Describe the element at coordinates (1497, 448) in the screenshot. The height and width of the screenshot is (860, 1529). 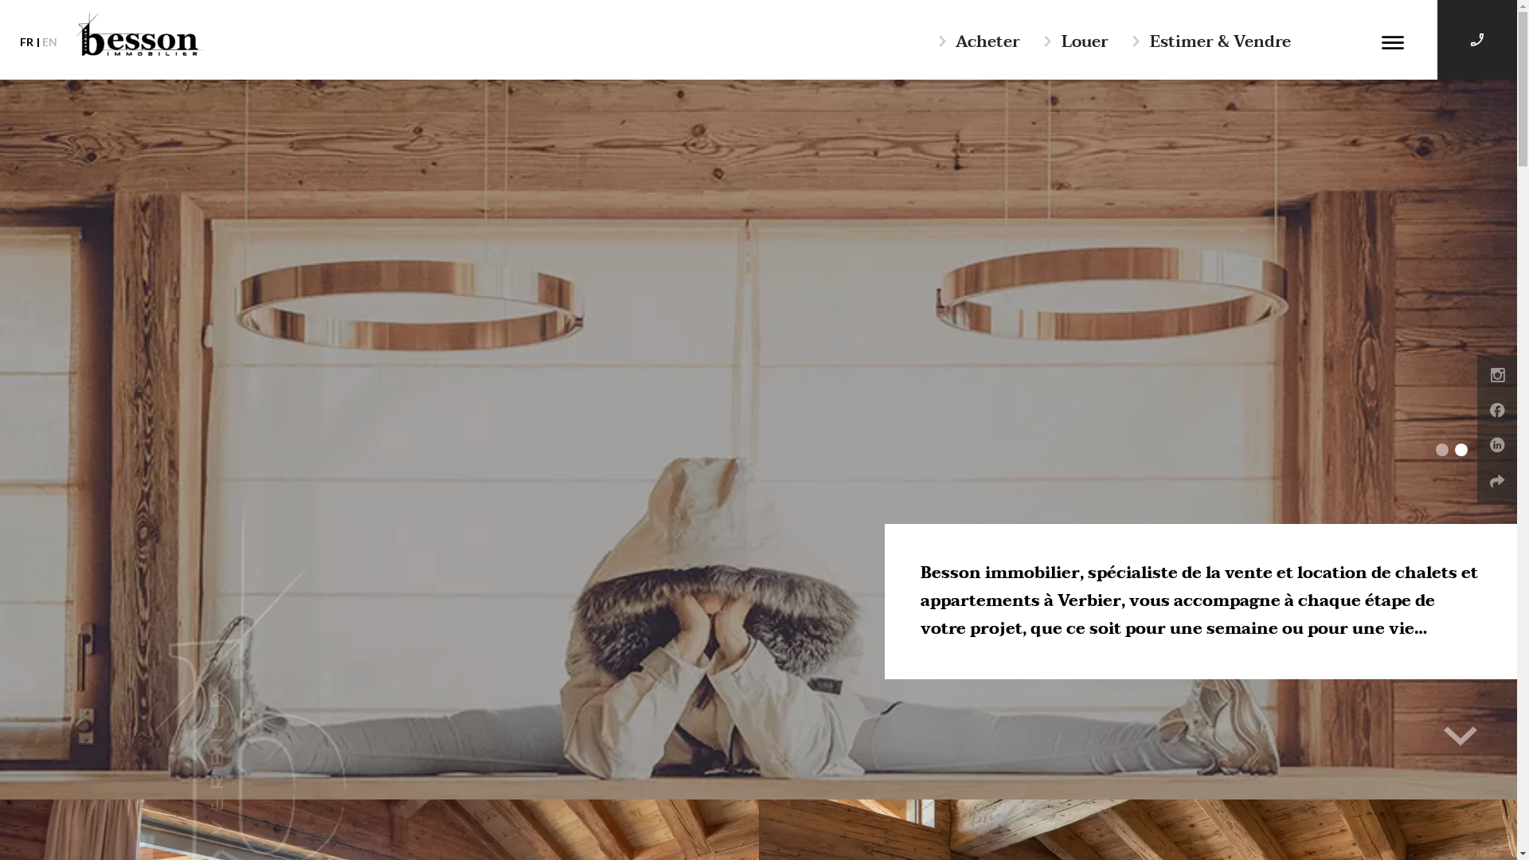
I see `Linkedin - Besson Immobilier` at that location.